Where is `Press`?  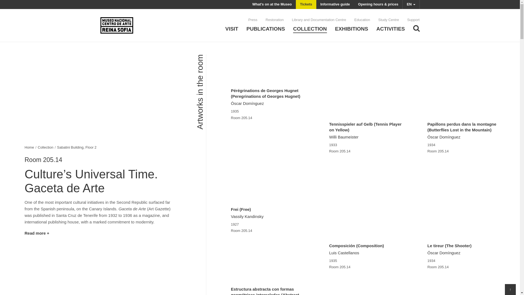
Press is located at coordinates (253, 20).